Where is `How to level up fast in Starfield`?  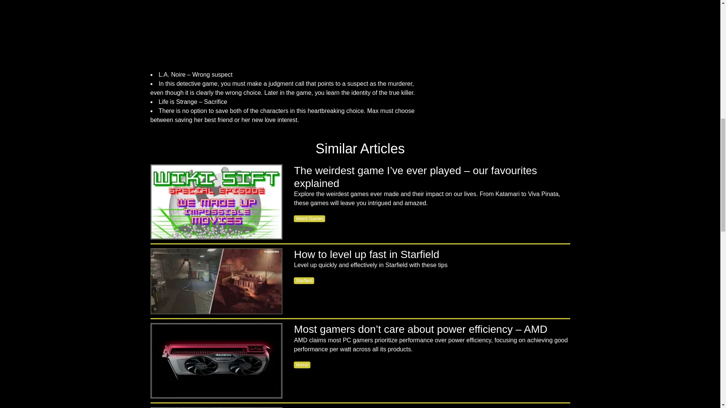 How to level up fast in Starfield is located at coordinates (216, 281).